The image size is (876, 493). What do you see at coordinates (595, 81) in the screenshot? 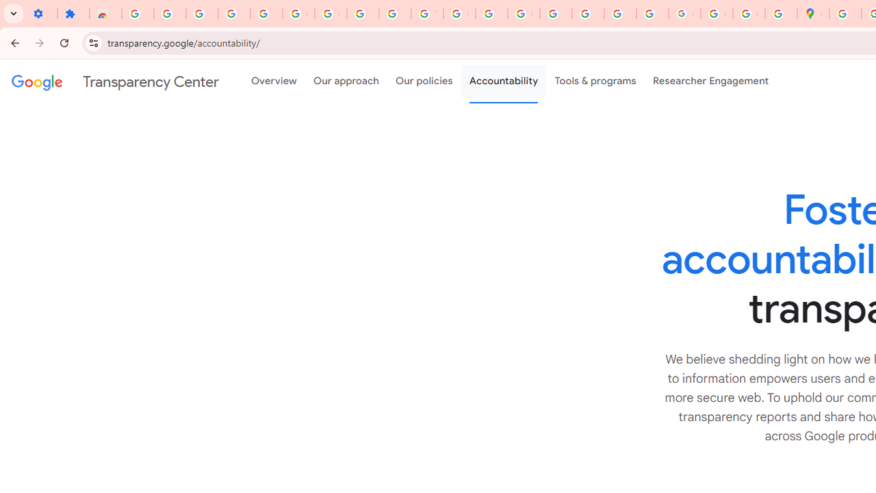
I see `Tools & programs` at bounding box center [595, 81].